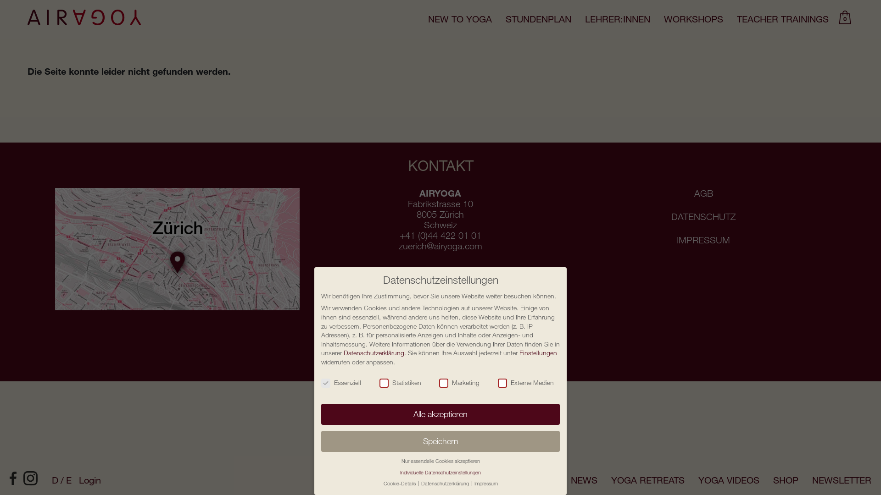 The image size is (881, 495). What do you see at coordinates (59, 480) in the screenshot?
I see `D` at bounding box center [59, 480].